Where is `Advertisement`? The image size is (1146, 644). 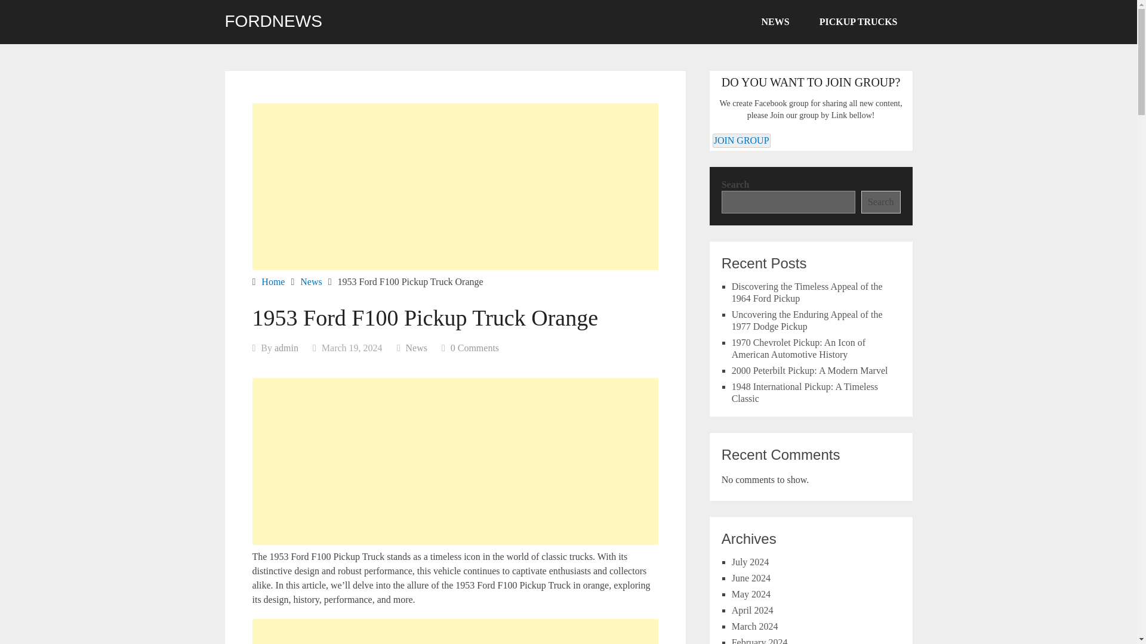 Advertisement is located at coordinates (455, 461).